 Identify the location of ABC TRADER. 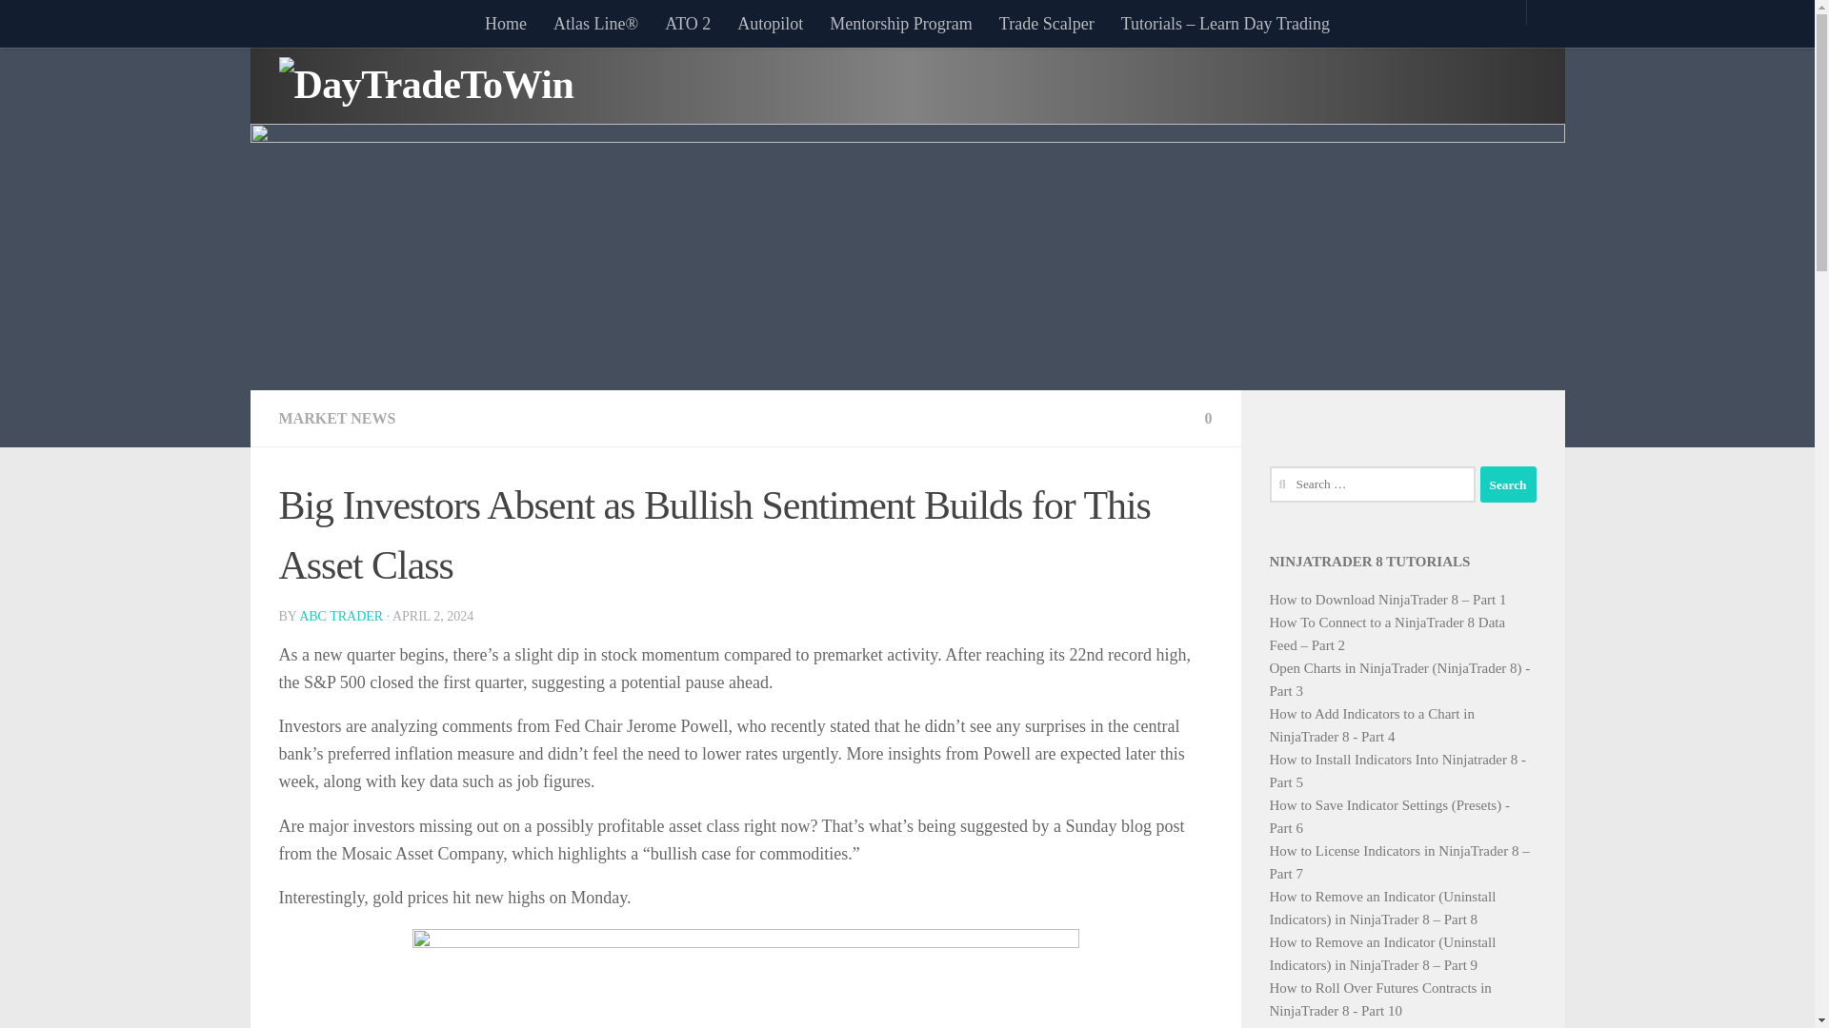
(341, 616).